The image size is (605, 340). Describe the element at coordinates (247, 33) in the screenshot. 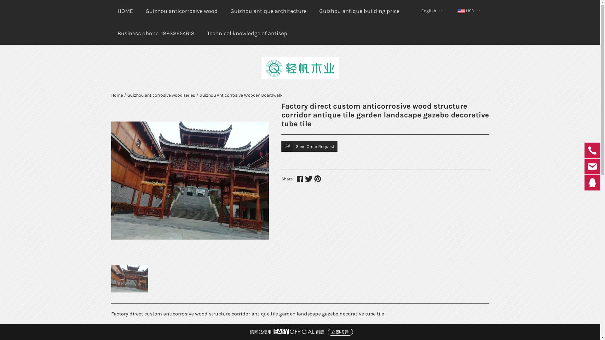

I see `Technical knowledge of antisep` at that location.